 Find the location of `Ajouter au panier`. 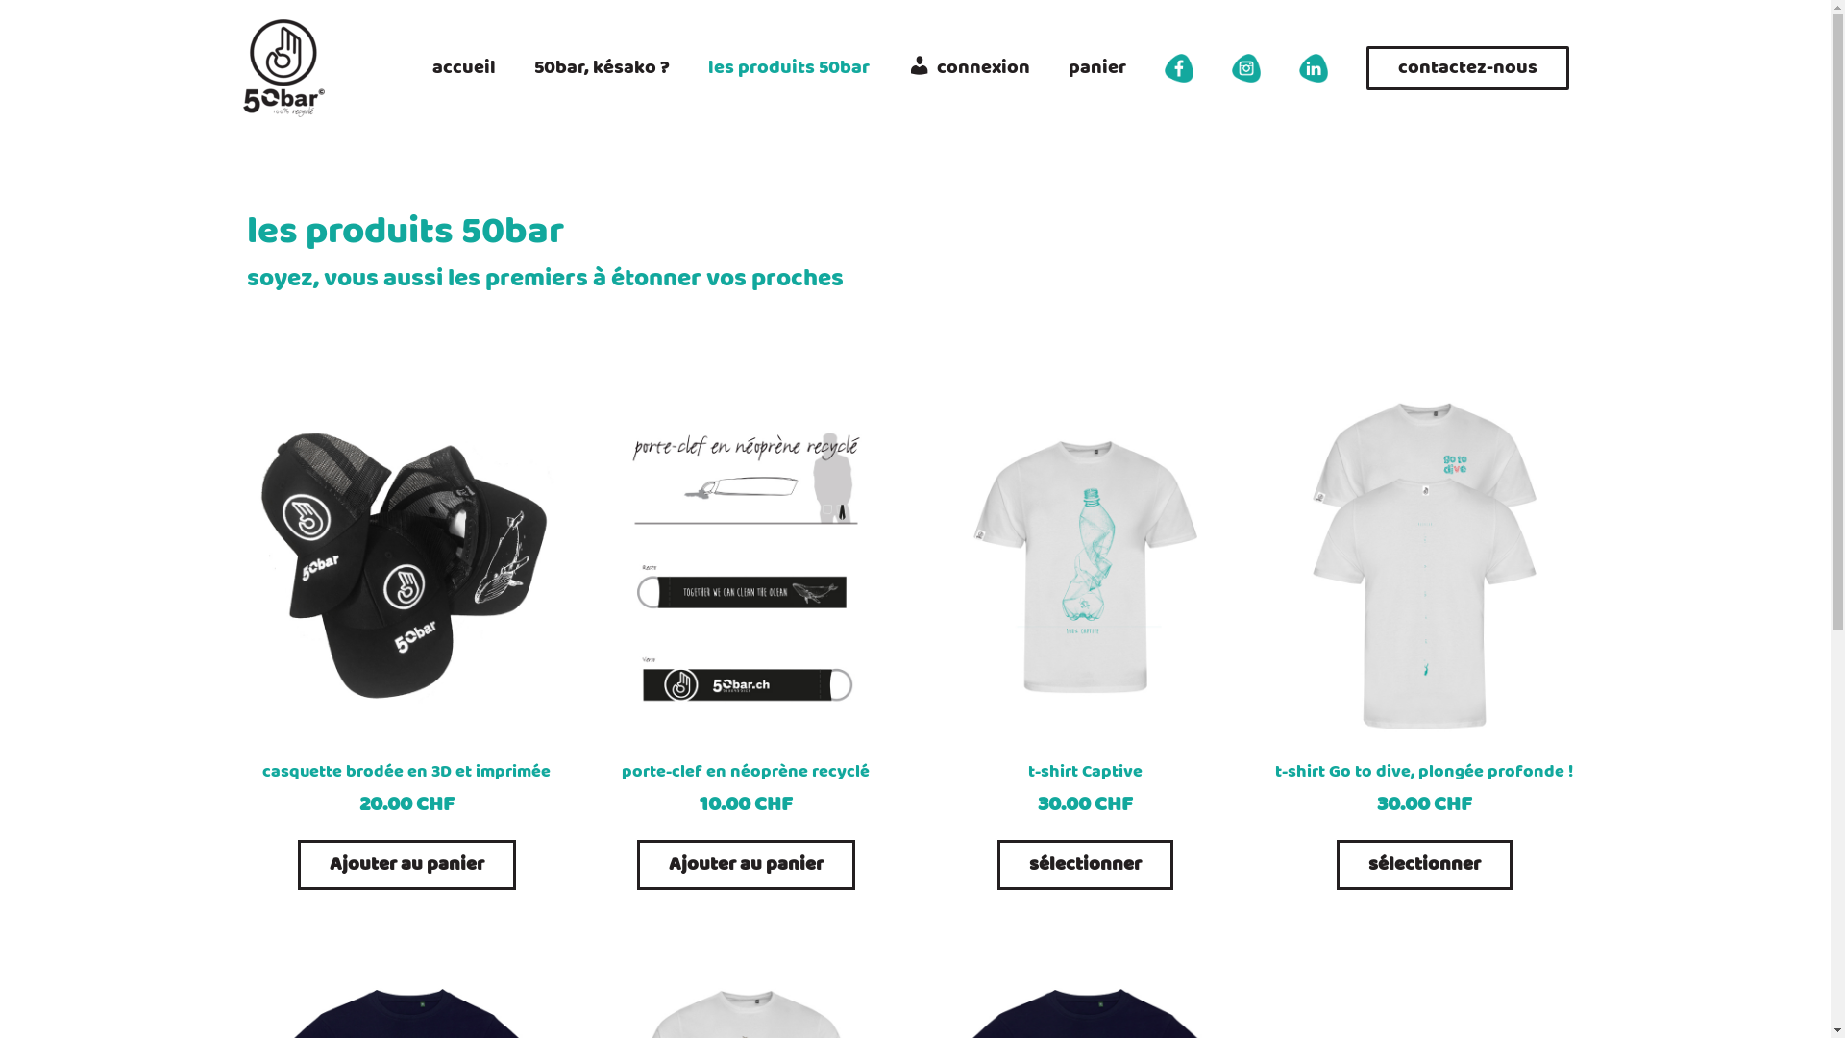

Ajouter au panier is located at coordinates (746, 865).